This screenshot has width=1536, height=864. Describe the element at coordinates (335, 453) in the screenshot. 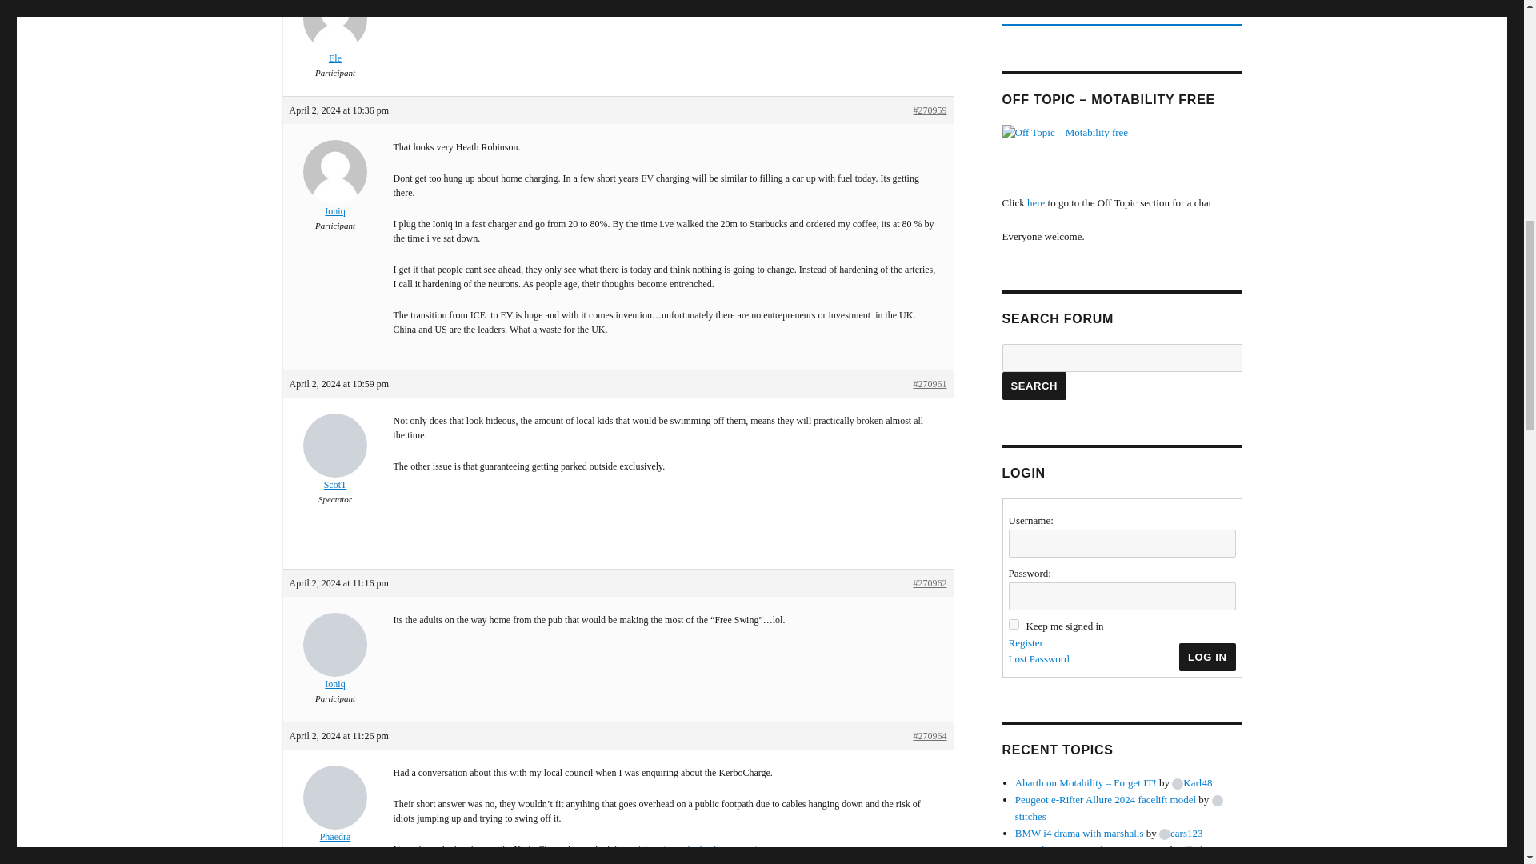

I see `View ScotT's profile` at that location.